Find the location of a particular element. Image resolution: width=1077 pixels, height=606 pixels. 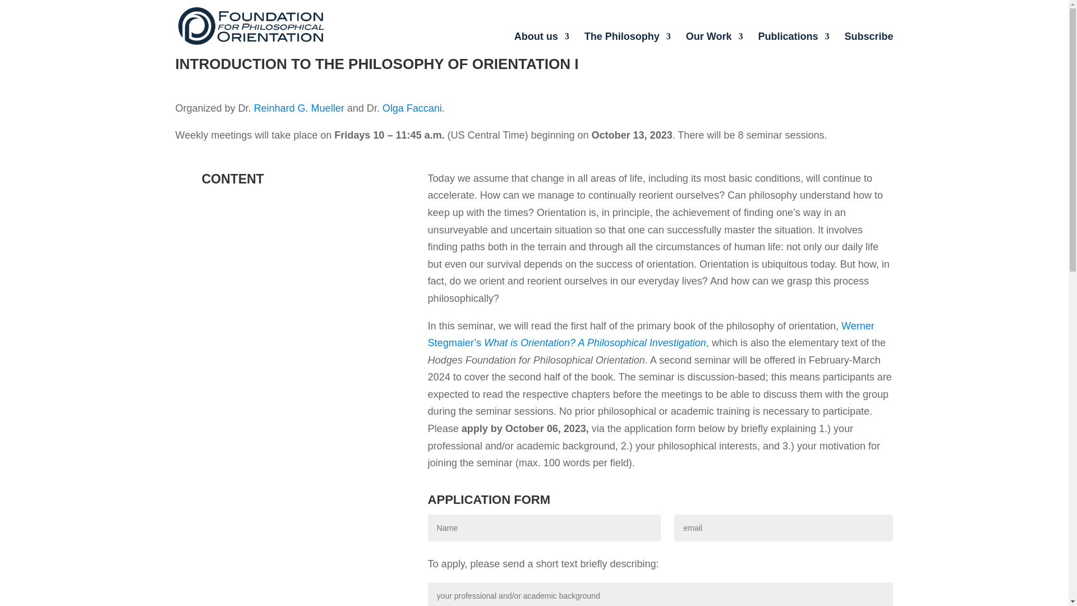

The Philosophy is located at coordinates (628, 38).